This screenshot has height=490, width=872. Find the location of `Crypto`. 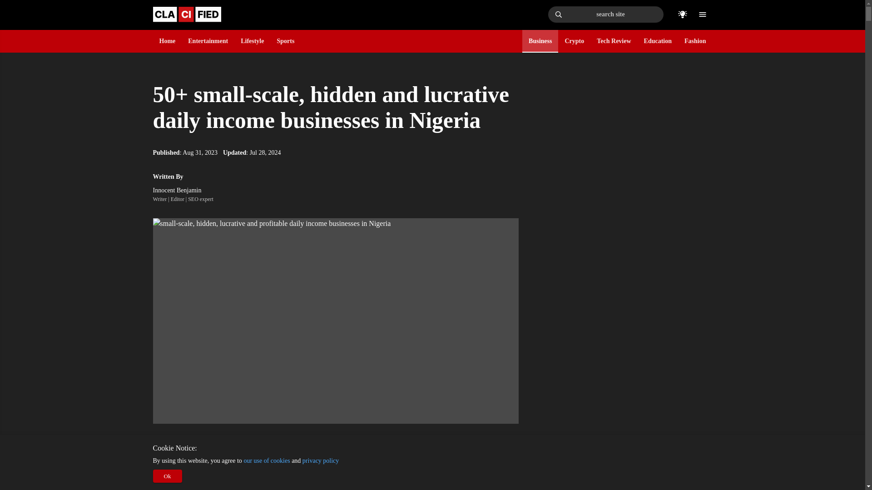

Crypto is located at coordinates (574, 41).